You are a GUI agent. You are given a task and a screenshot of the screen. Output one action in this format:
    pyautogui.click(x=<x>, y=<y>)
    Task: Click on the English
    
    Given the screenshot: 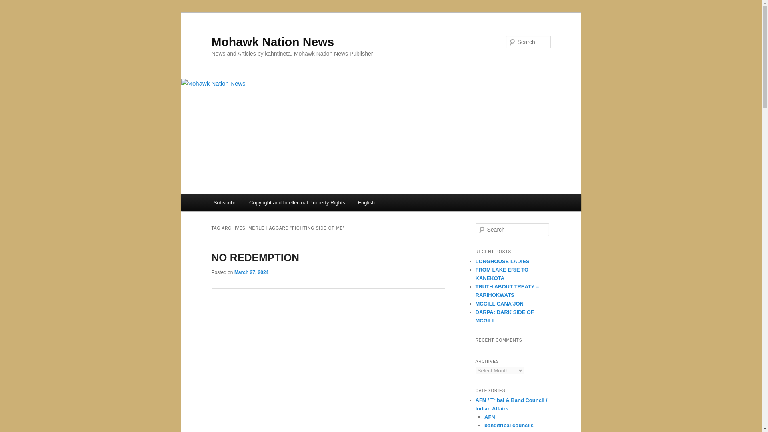 What is the action you would take?
    pyautogui.click(x=366, y=202)
    